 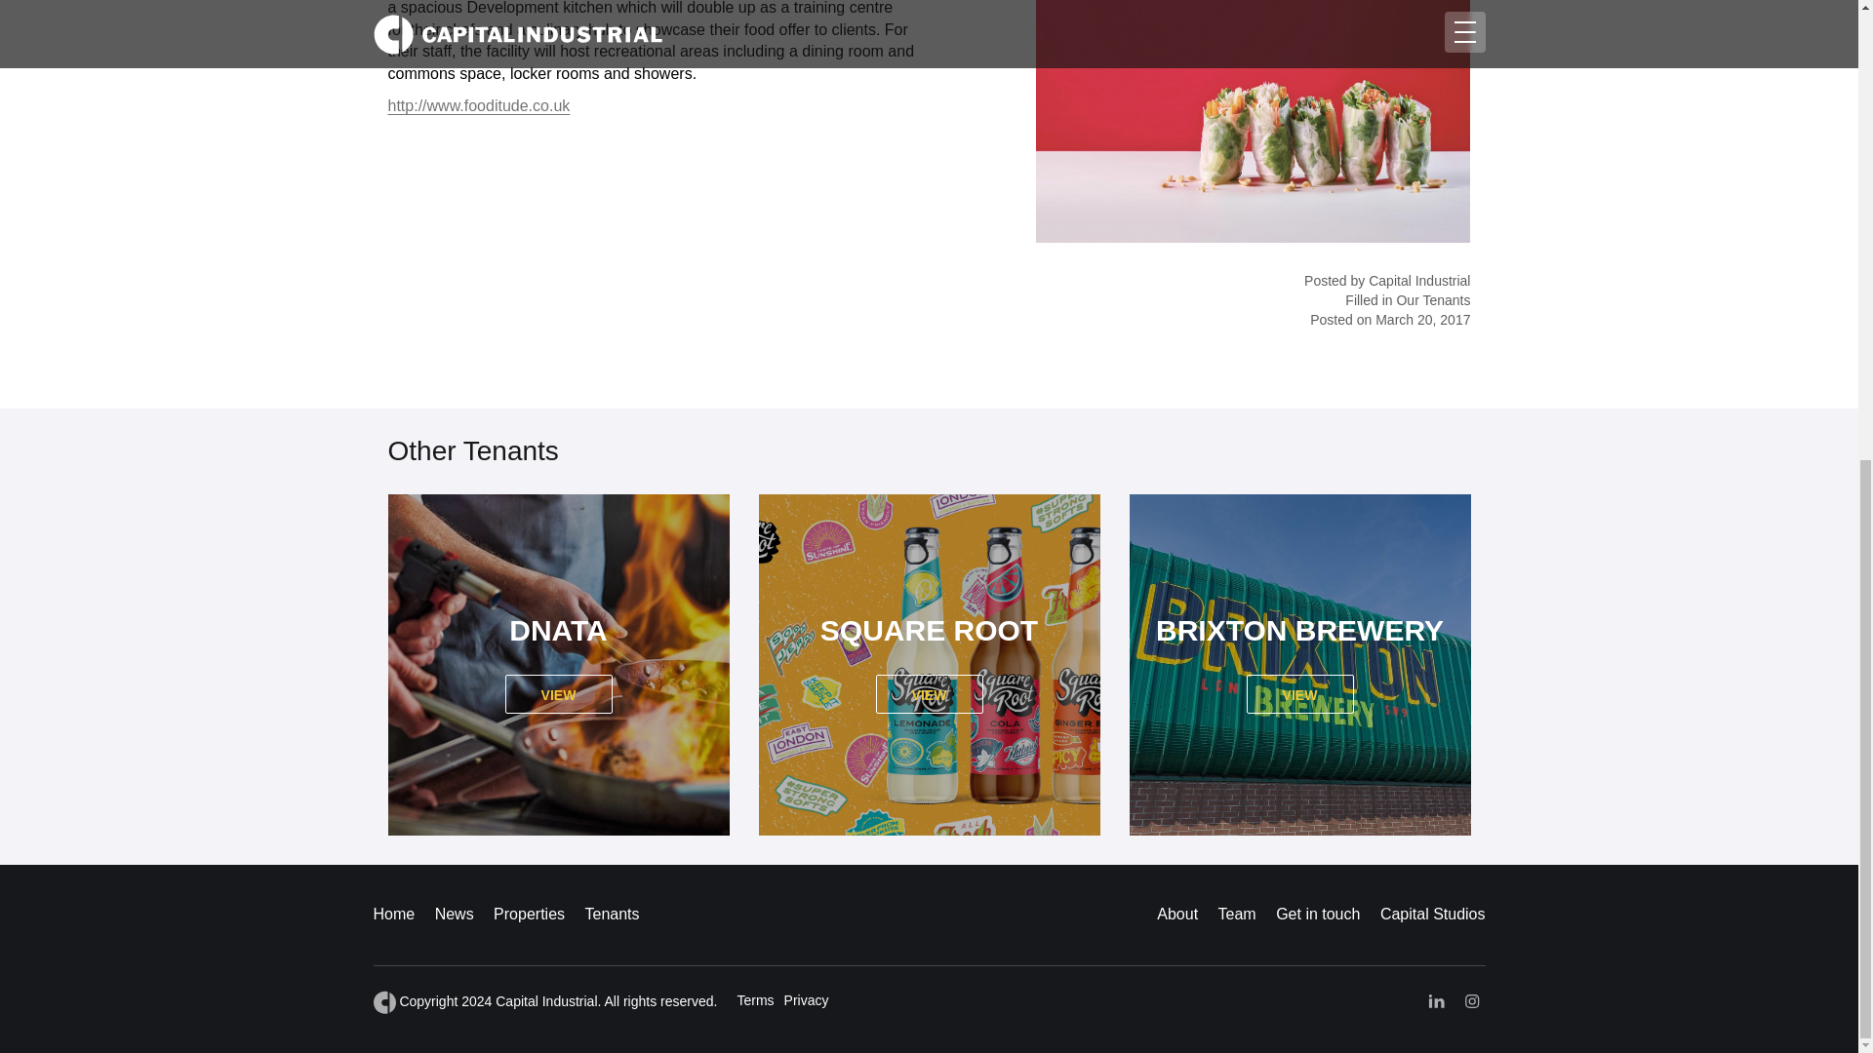 What do you see at coordinates (930, 694) in the screenshot?
I see `VIEW` at bounding box center [930, 694].